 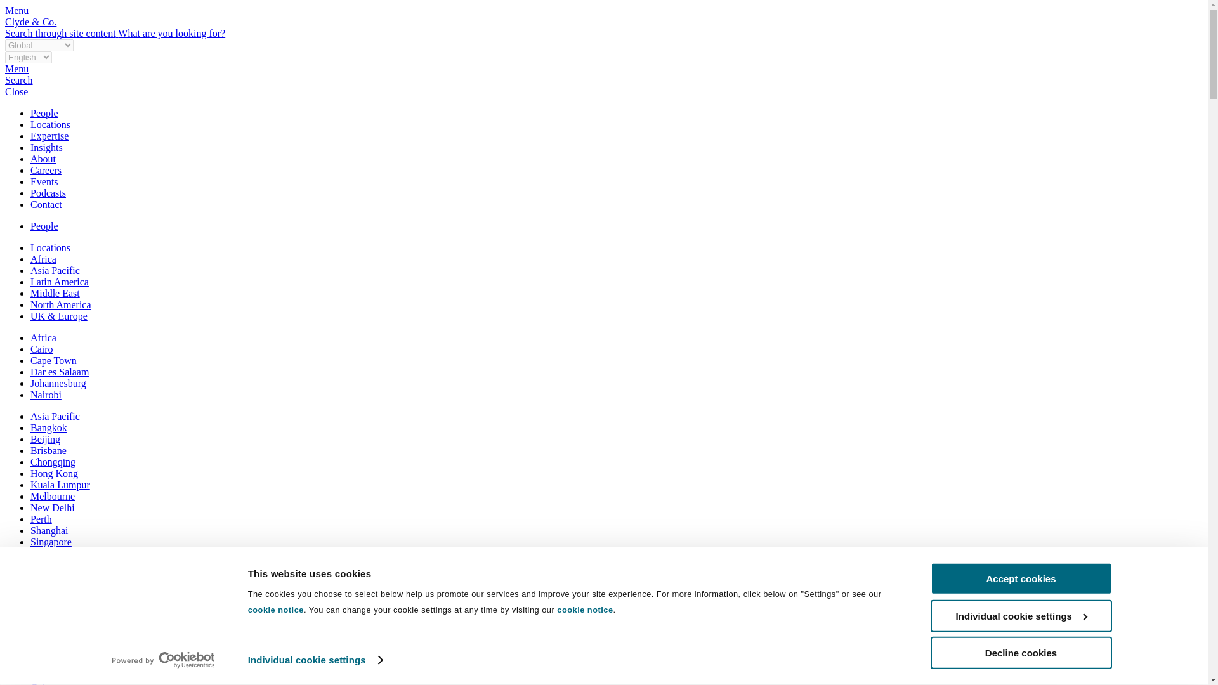 What do you see at coordinates (584, 609) in the screenshot?
I see `cookie notice` at bounding box center [584, 609].